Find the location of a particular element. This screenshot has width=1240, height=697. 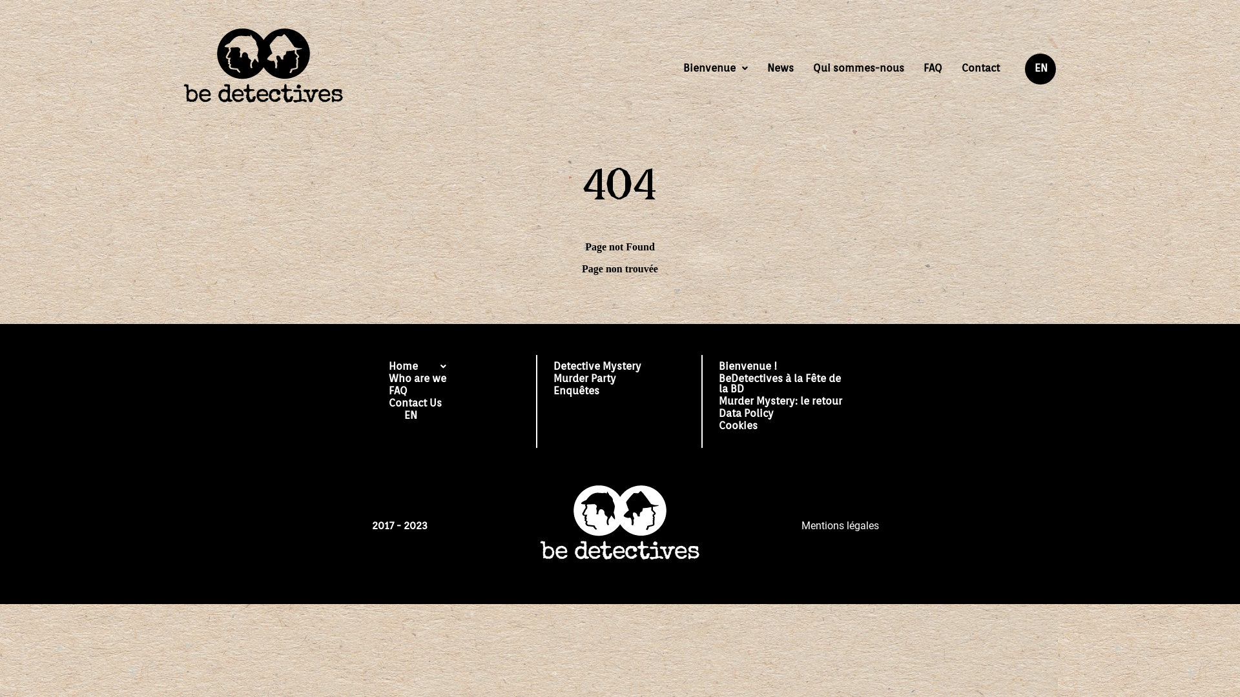

Cookies is located at coordinates (785, 427).